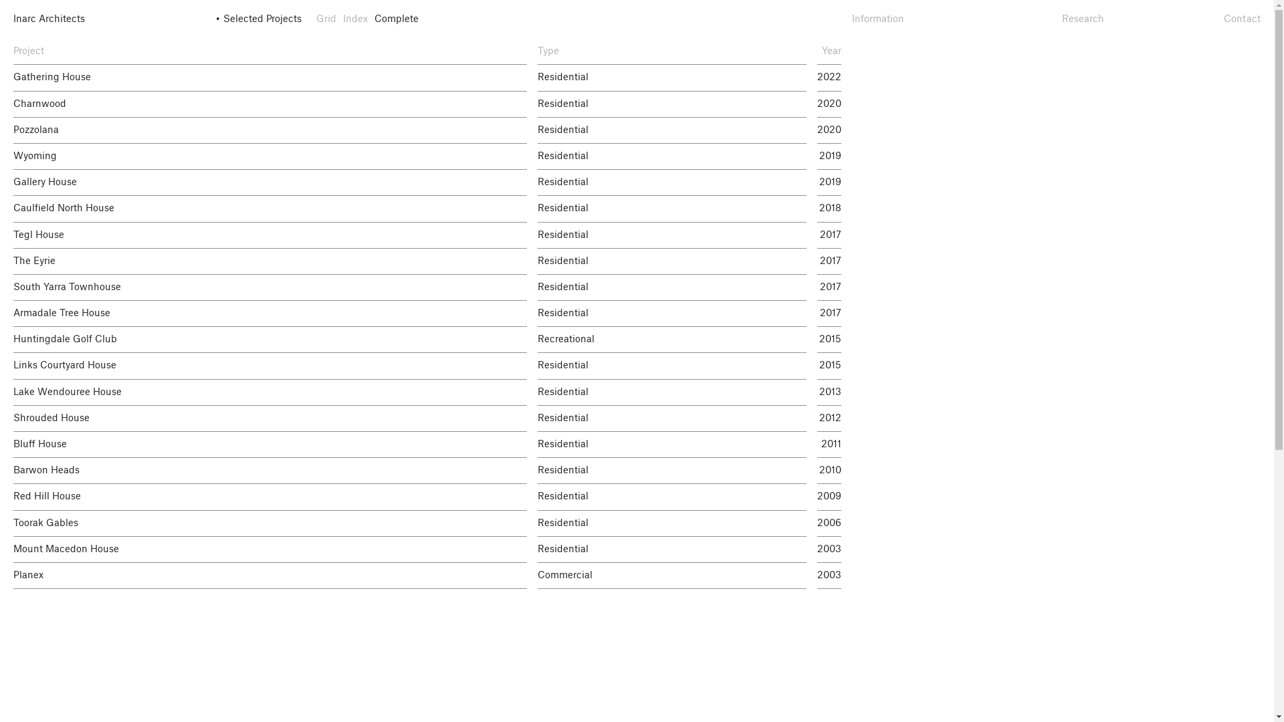 This screenshot has width=1284, height=722. Describe the element at coordinates (637, 366) in the screenshot. I see `Links Courtyard House
Residential
2015` at that location.